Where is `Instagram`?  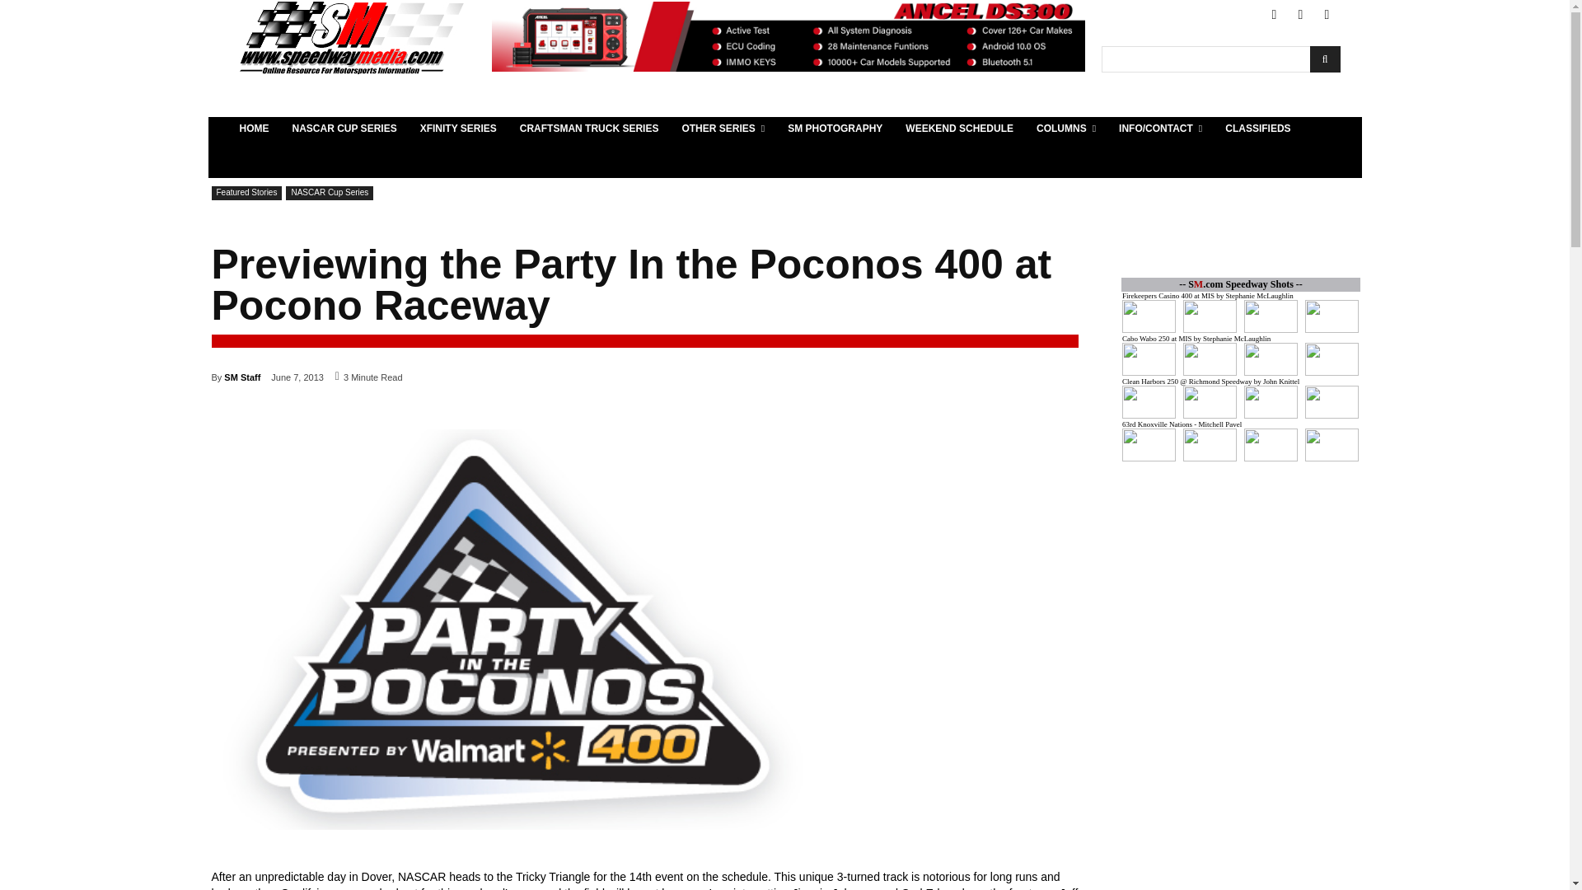 Instagram is located at coordinates (1327, 15).